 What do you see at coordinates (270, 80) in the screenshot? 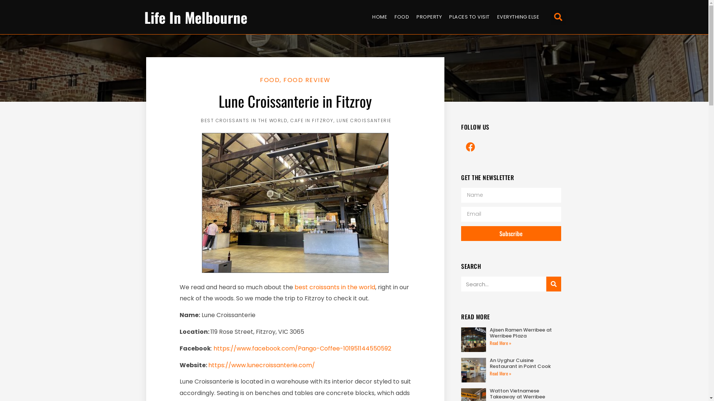
I see `FOOD` at bounding box center [270, 80].